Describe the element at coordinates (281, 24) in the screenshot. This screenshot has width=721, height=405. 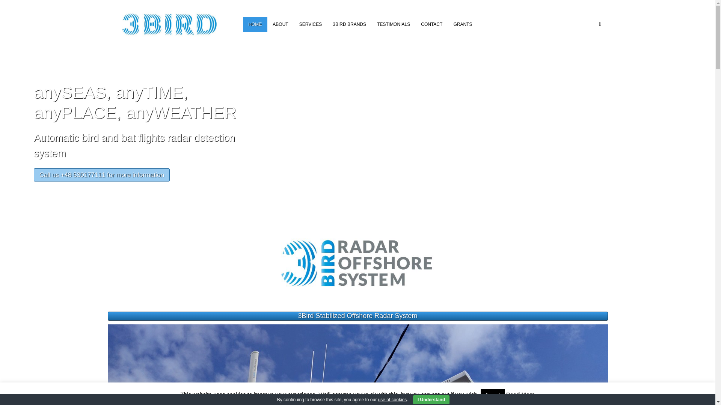
I see `ABOUT` at that location.